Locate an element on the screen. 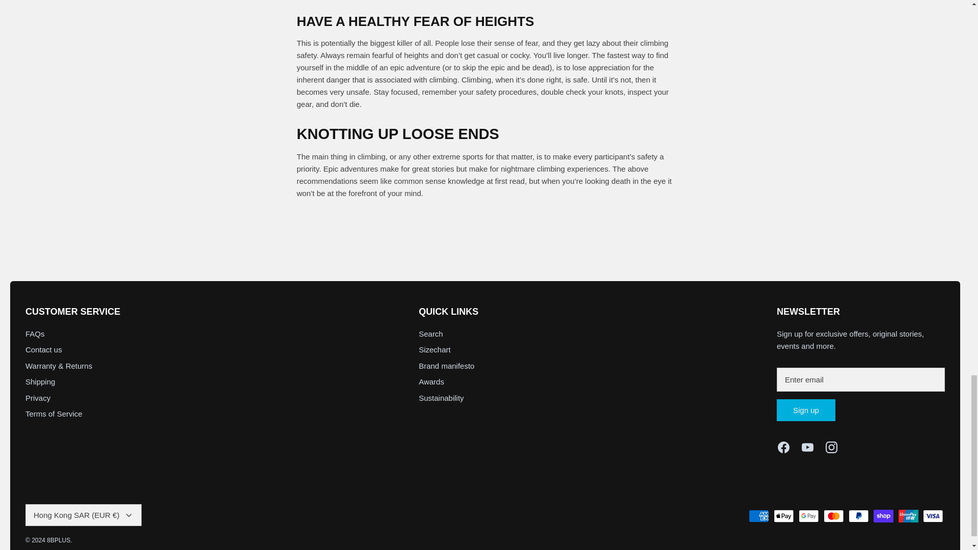  Visa is located at coordinates (933, 516).